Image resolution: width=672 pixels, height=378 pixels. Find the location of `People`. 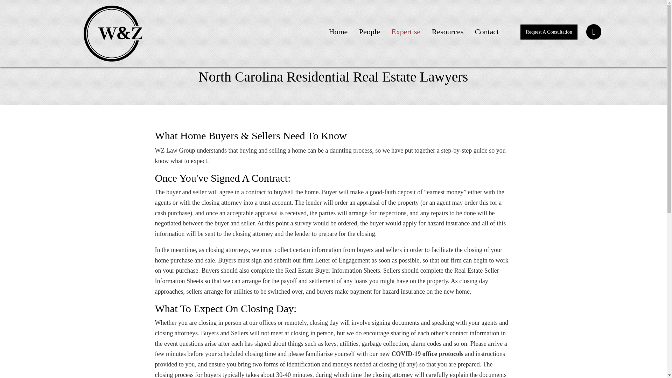

People is located at coordinates (370, 31).